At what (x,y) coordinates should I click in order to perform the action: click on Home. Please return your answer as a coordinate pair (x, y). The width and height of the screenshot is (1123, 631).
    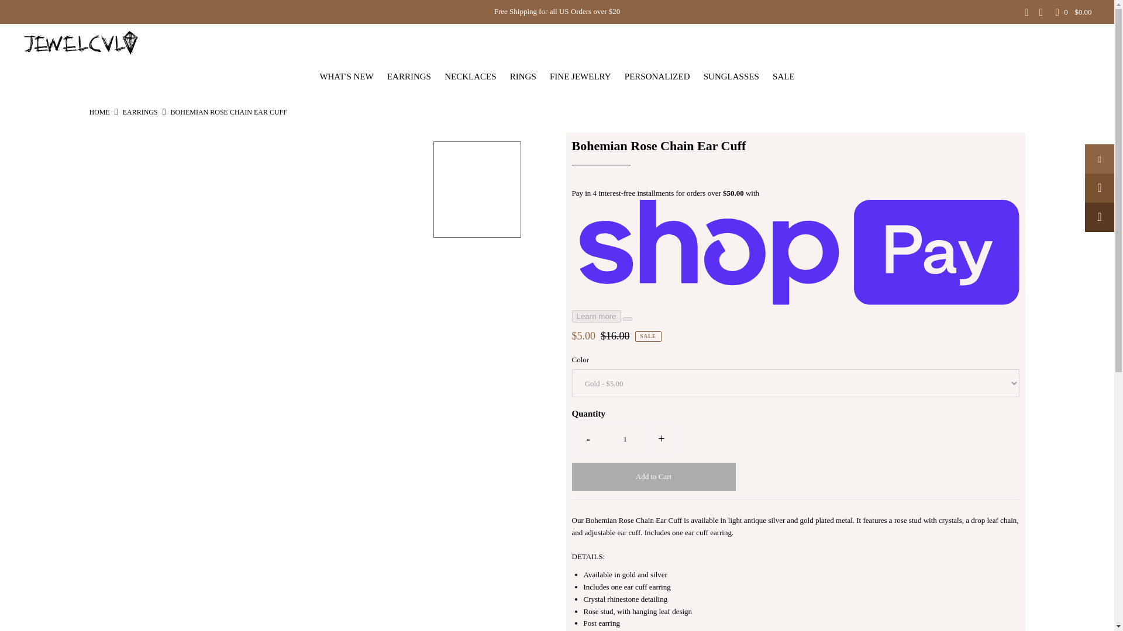
    Looking at the image, I should click on (98, 112).